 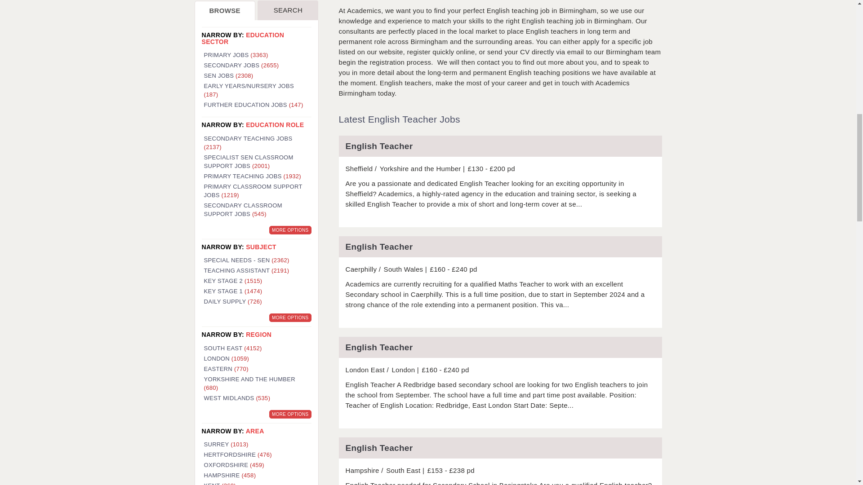 What do you see at coordinates (500, 347) in the screenshot?
I see `English Teacher` at bounding box center [500, 347].